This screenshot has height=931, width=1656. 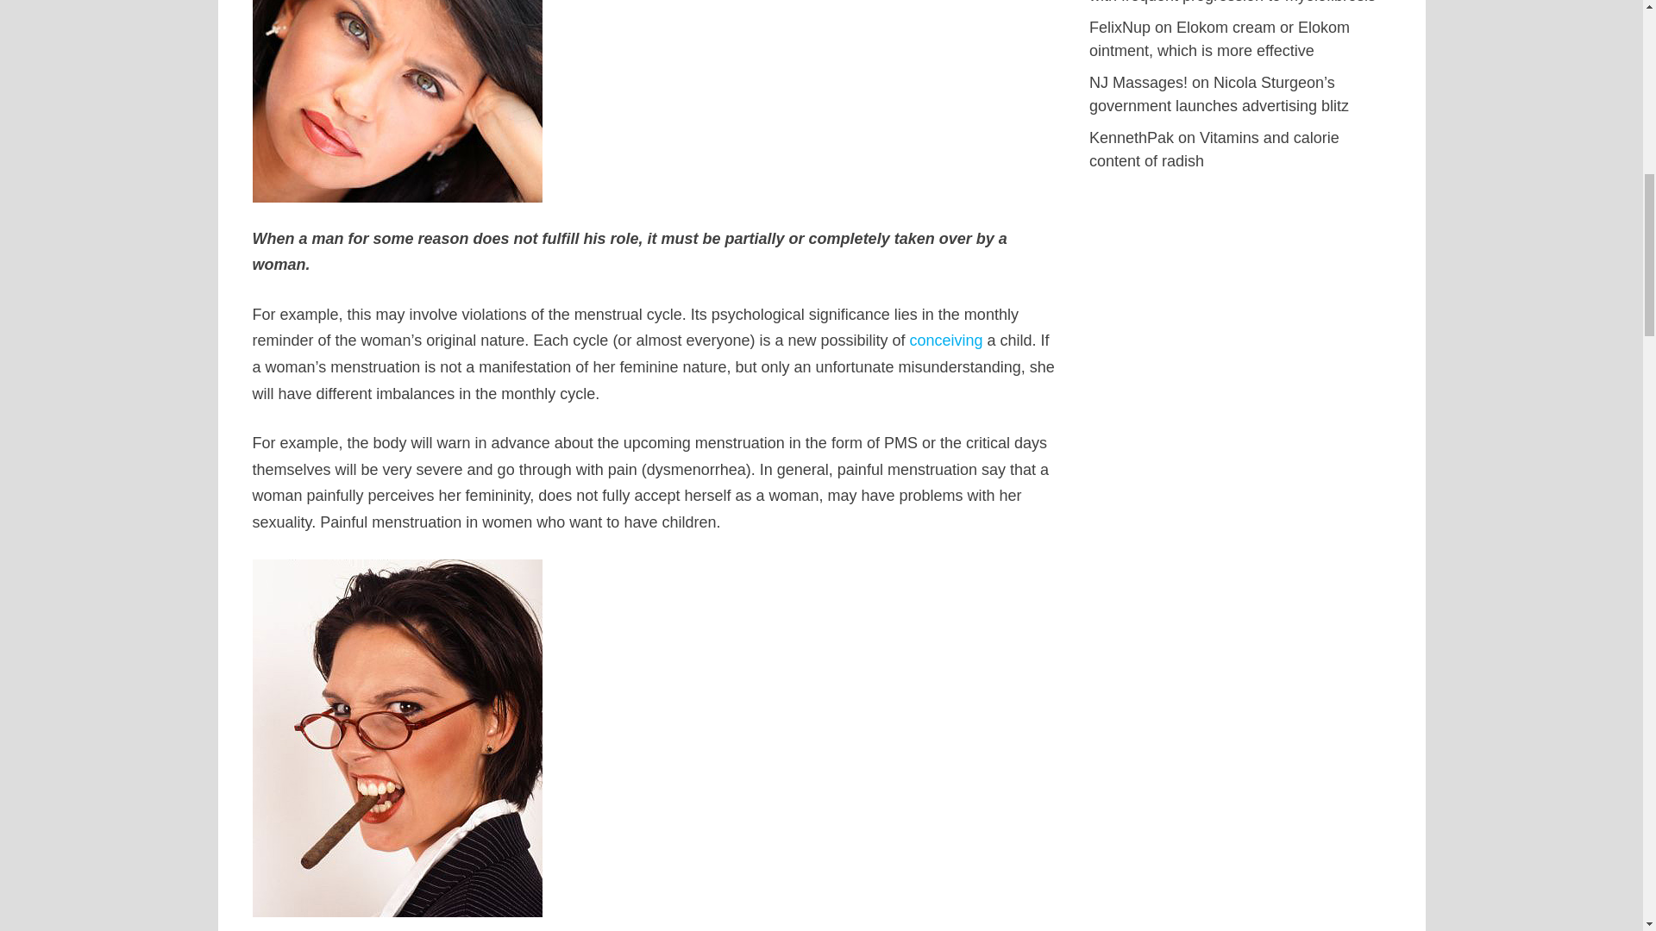 What do you see at coordinates (946, 340) in the screenshot?
I see `conceiving` at bounding box center [946, 340].